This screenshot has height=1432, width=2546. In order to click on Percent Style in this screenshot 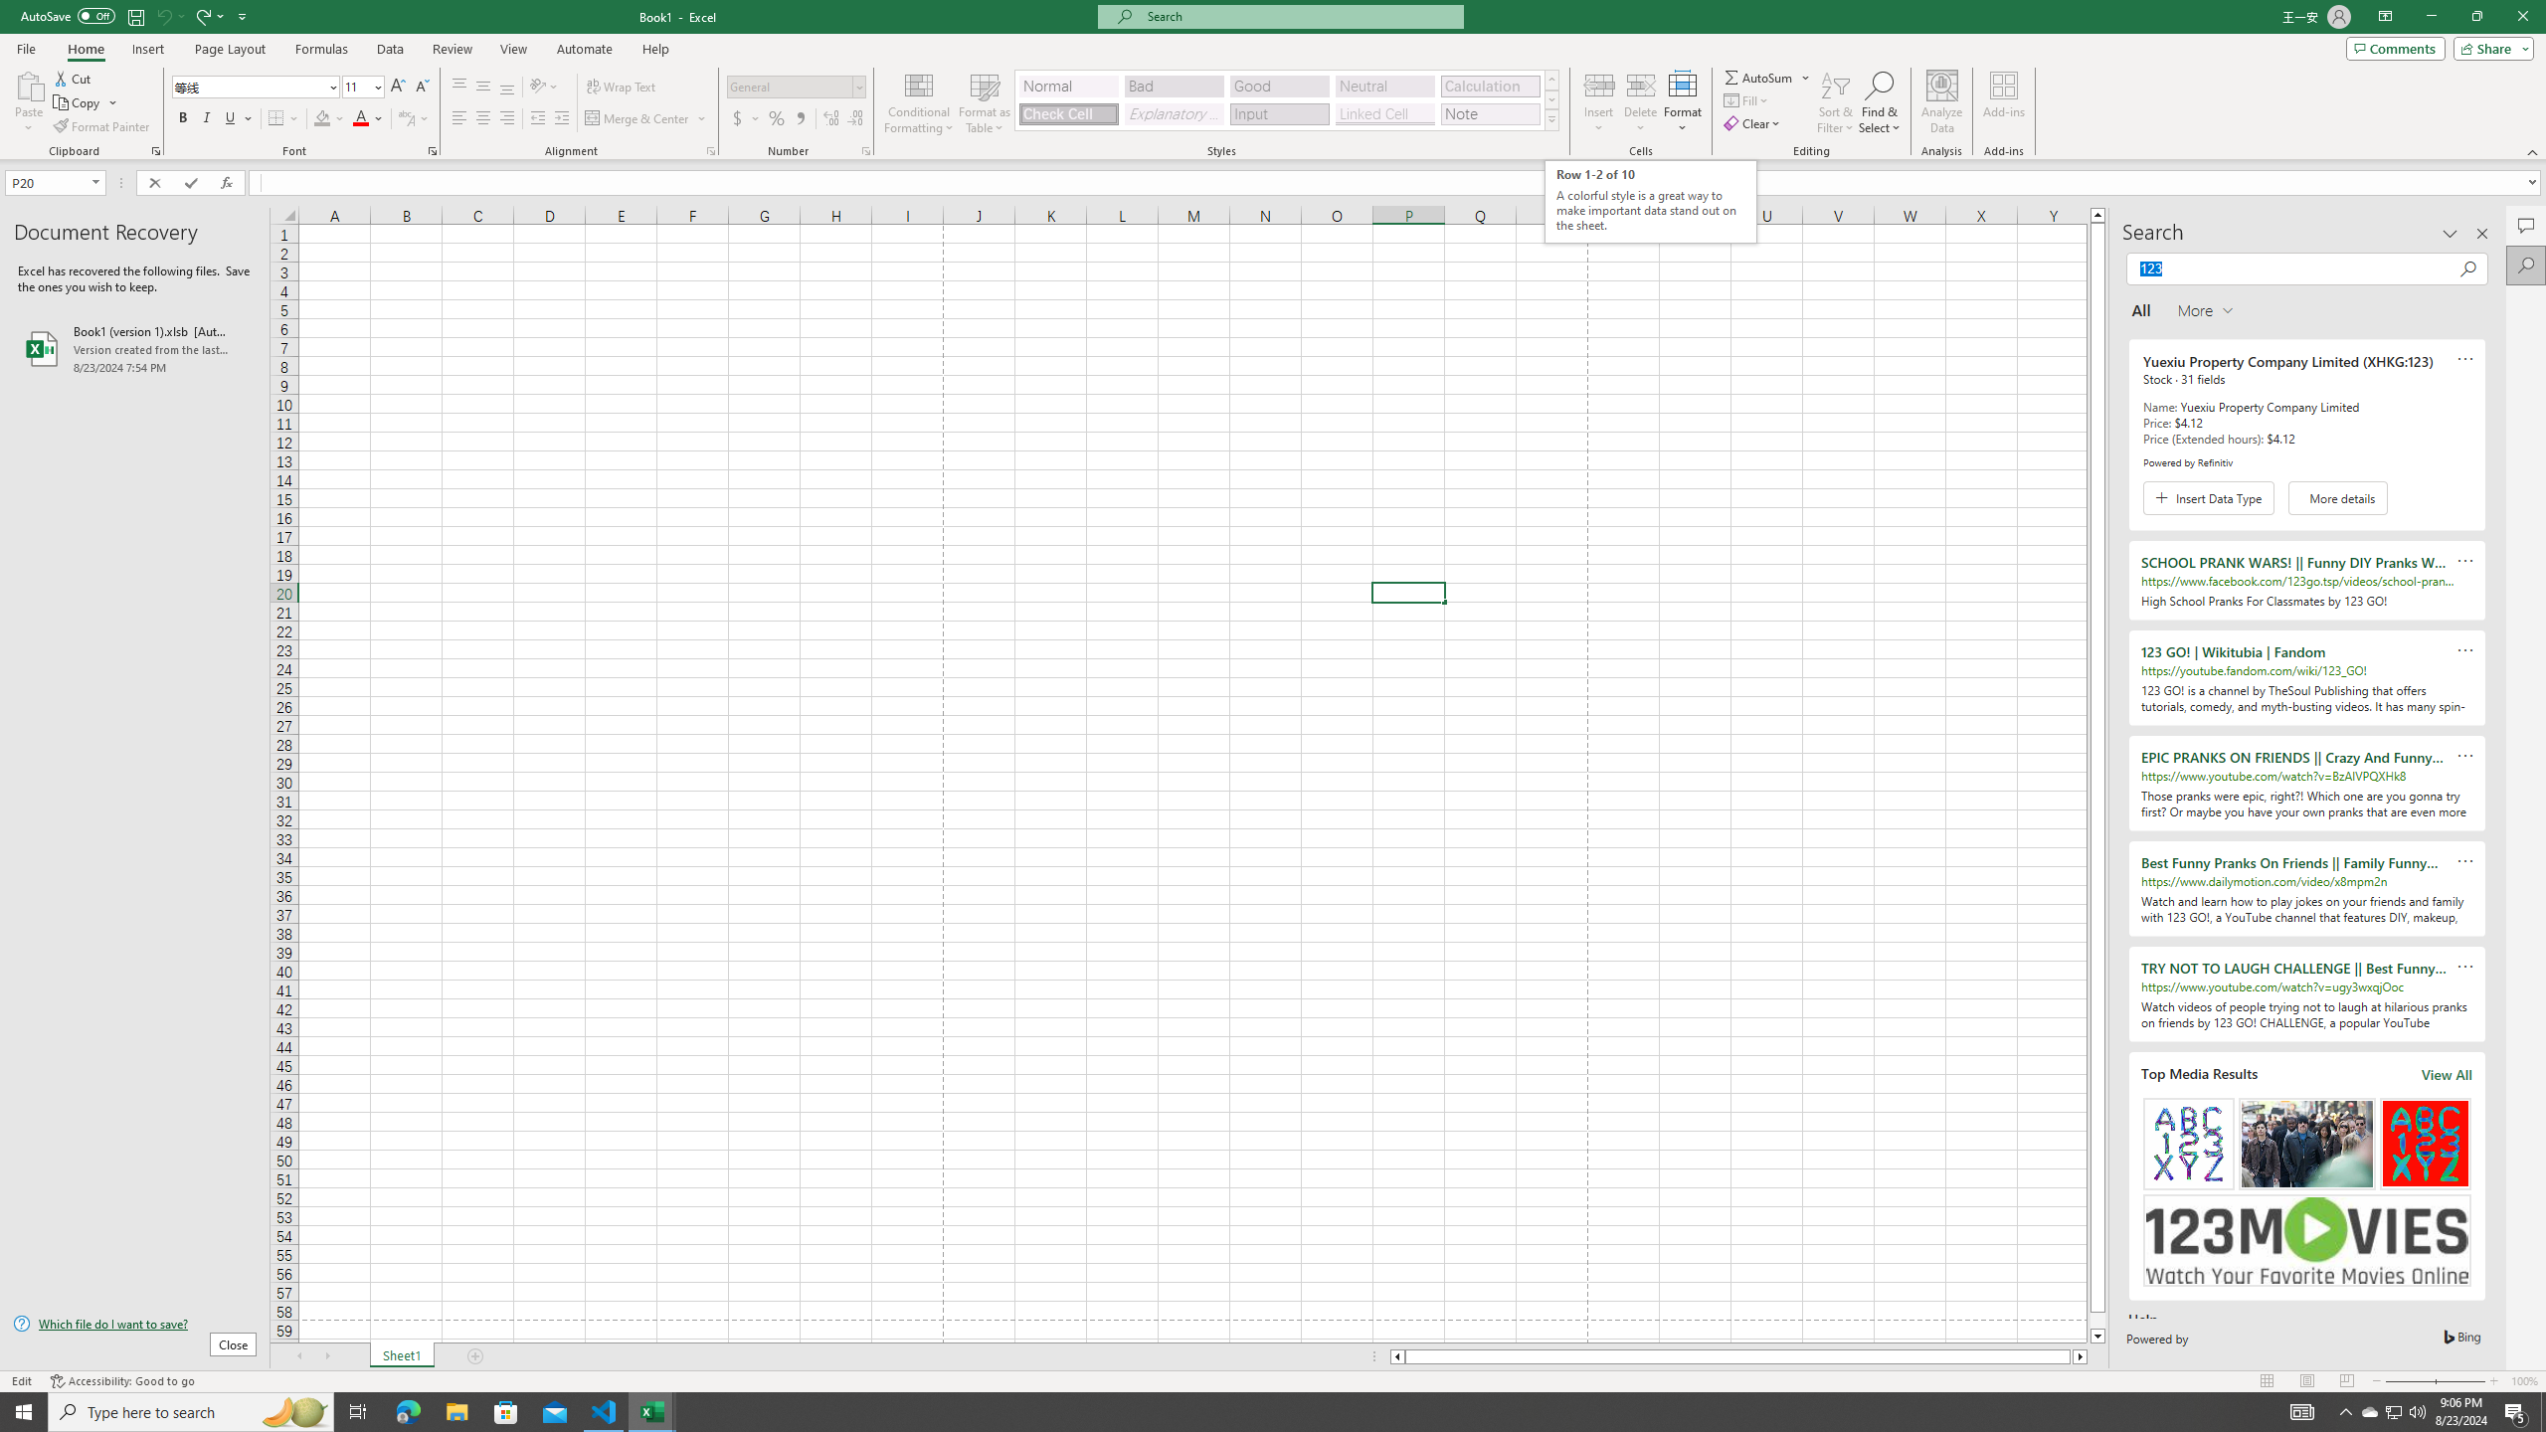, I will do `click(776, 119)`.